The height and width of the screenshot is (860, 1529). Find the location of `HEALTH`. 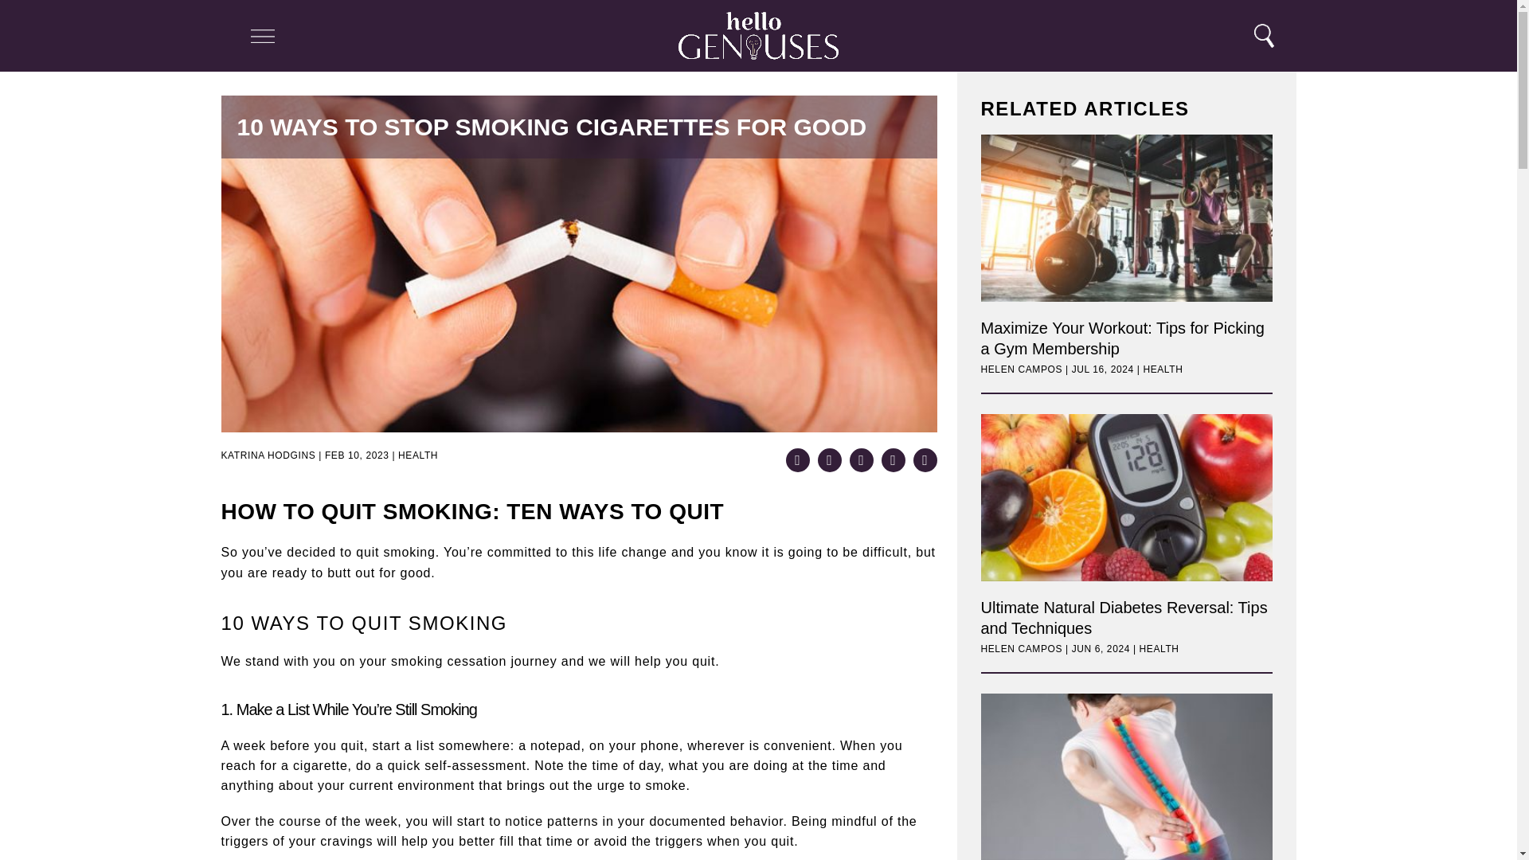

HEALTH is located at coordinates (417, 455).